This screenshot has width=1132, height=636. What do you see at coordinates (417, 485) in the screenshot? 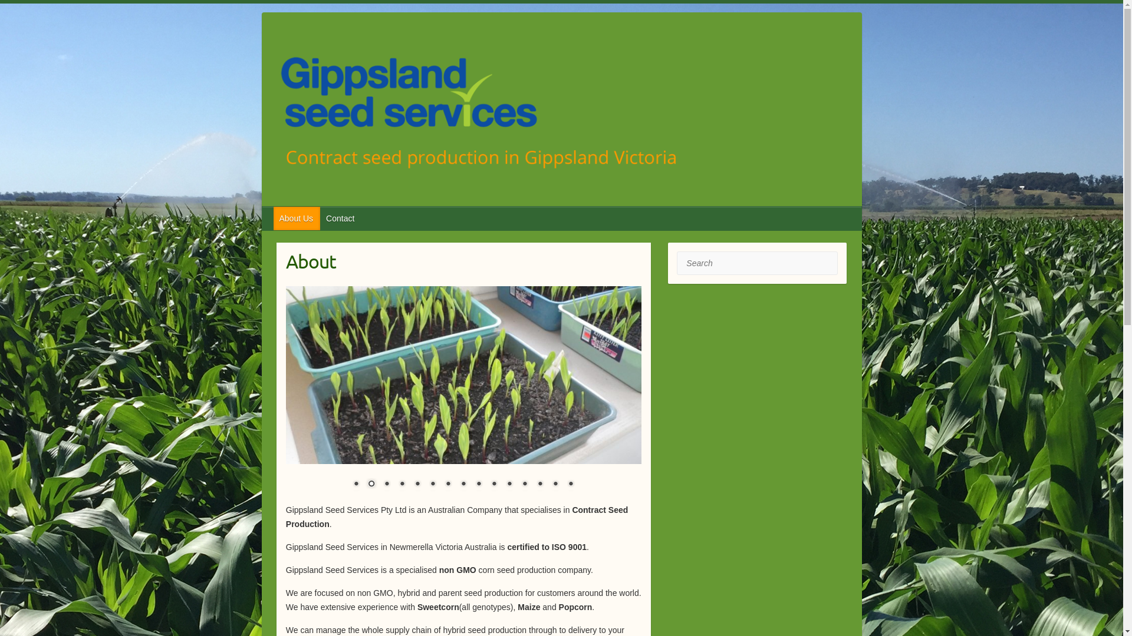
I see `5` at bounding box center [417, 485].